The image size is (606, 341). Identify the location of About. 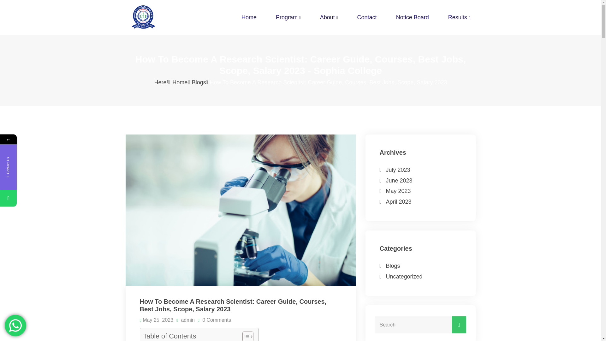
(329, 17).